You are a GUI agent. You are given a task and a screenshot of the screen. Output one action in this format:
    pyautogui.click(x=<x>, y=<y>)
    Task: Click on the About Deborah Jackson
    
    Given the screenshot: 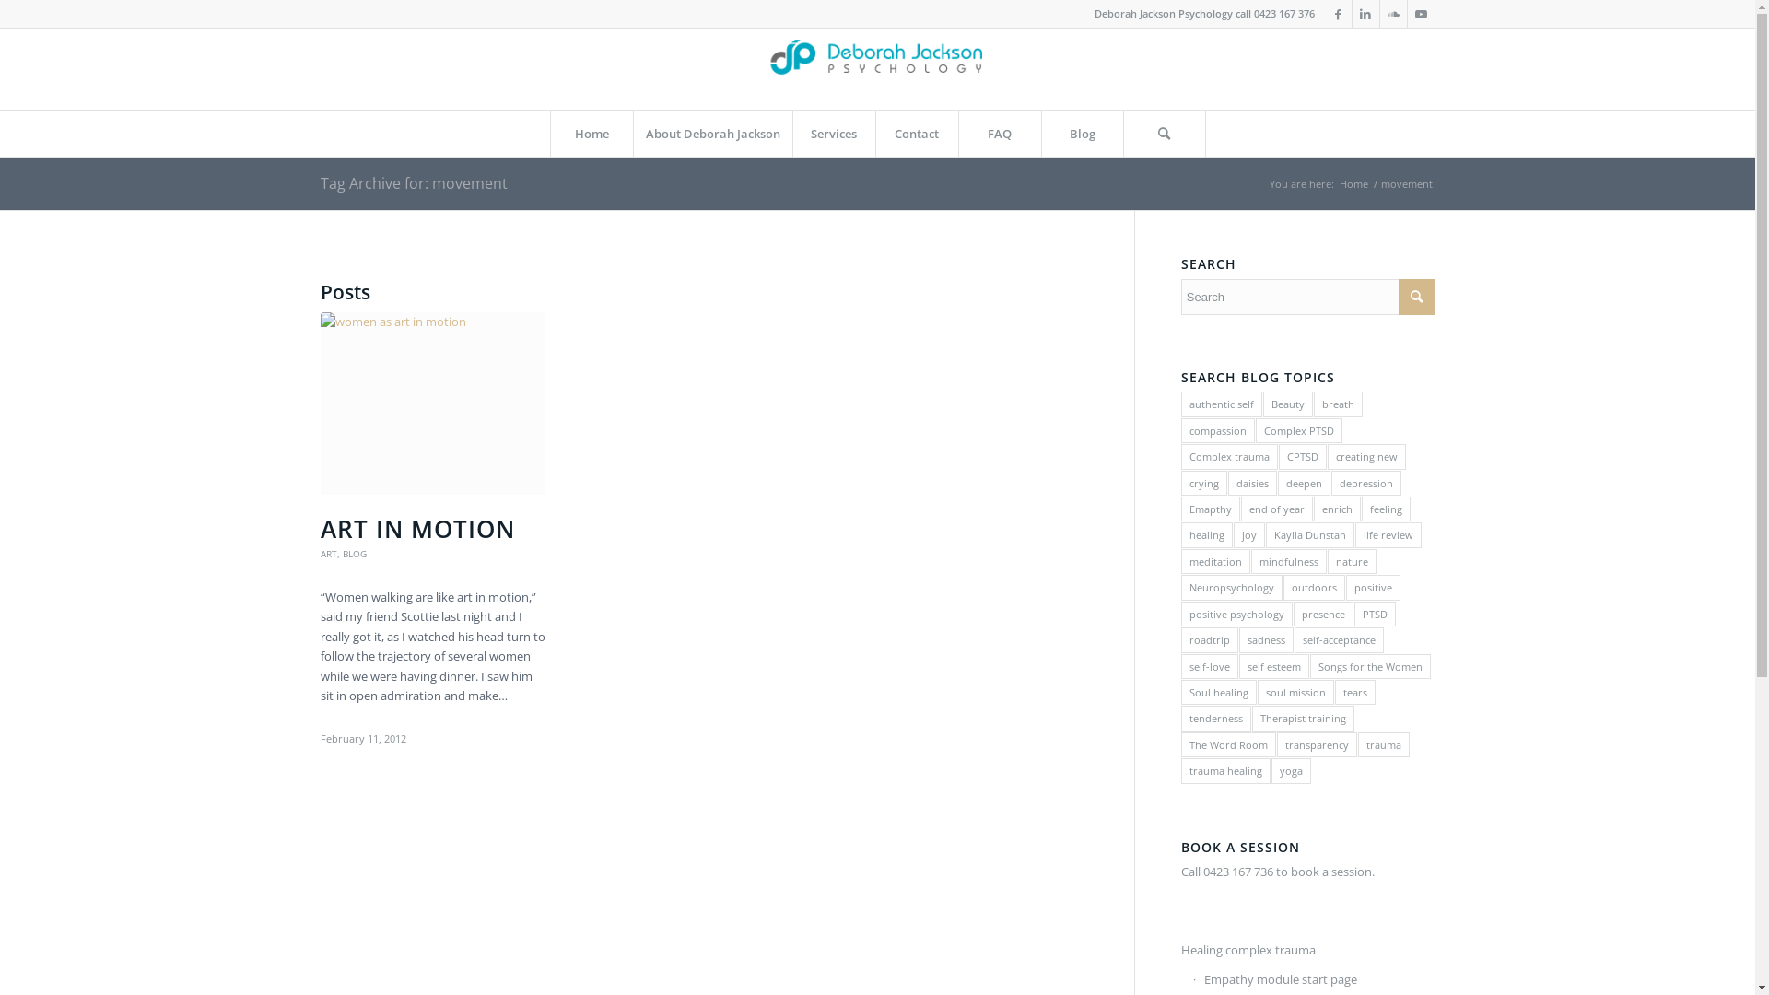 What is the action you would take?
    pyautogui.click(x=711, y=134)
    